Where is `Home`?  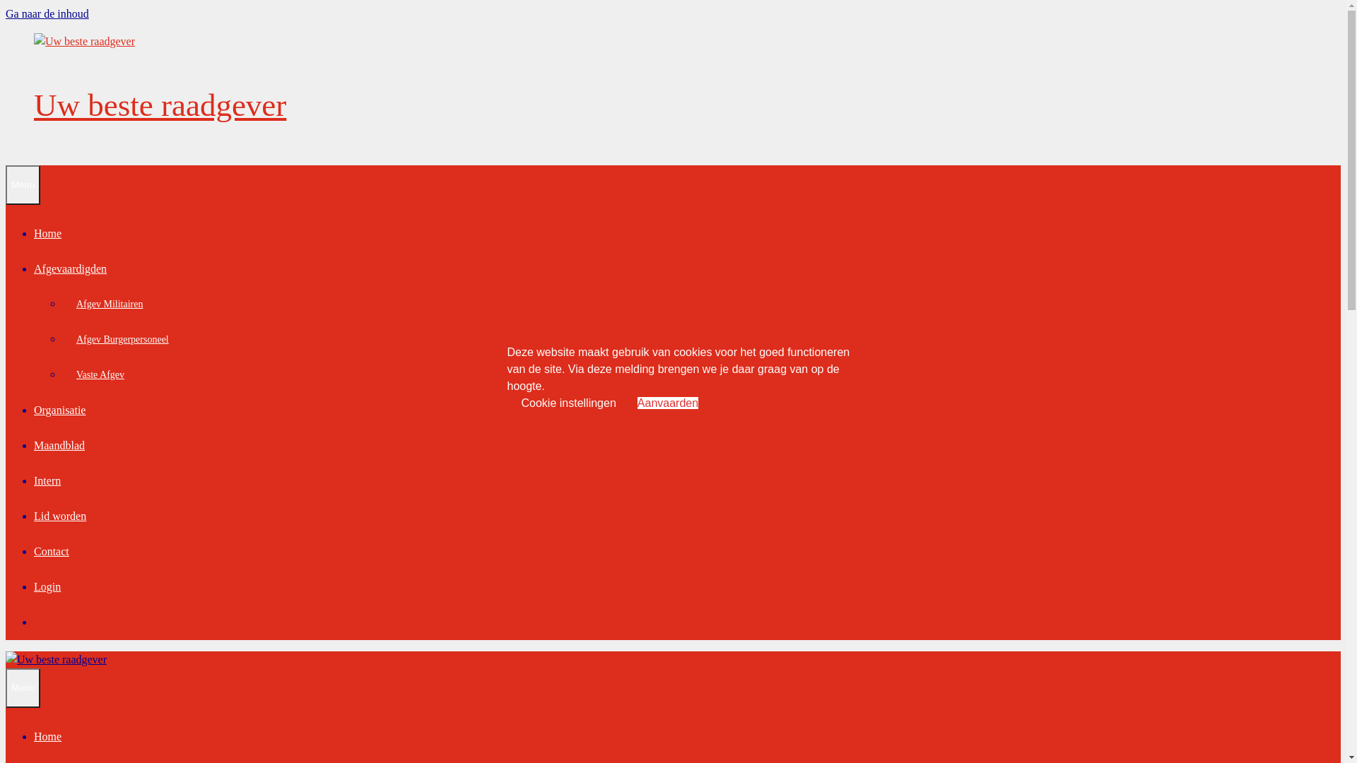 Home is located at coordinates (48, 233).